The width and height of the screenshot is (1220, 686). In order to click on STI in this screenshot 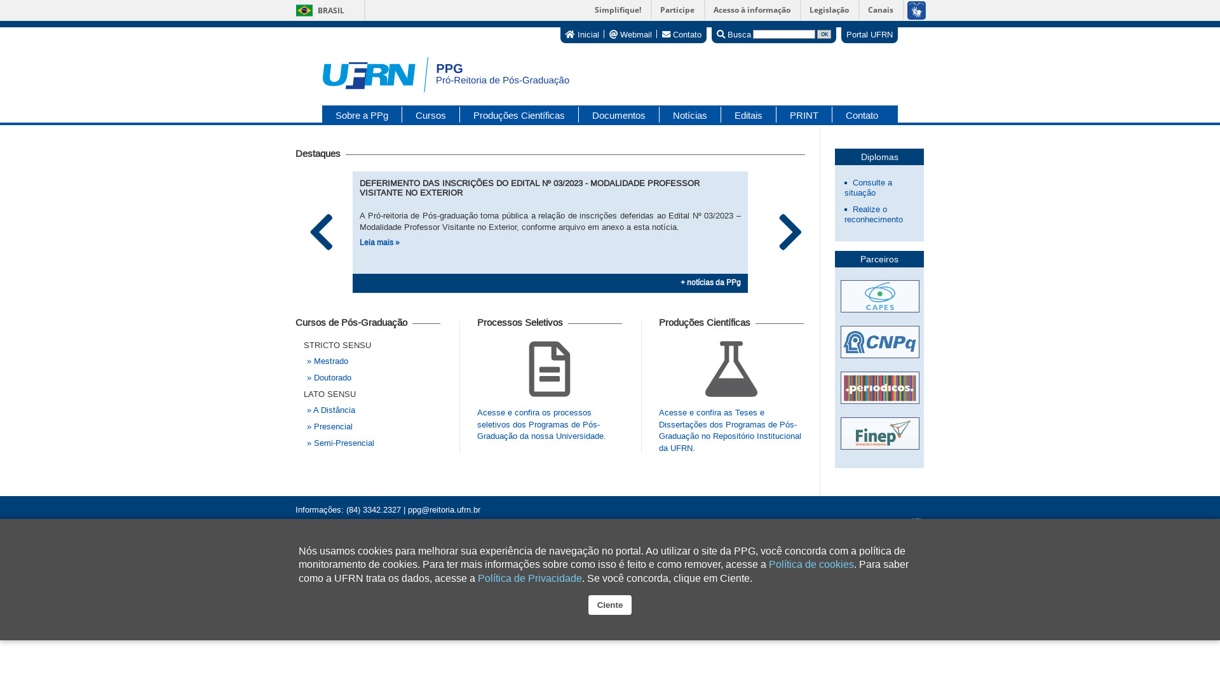, I will do `click(916, 521)`.